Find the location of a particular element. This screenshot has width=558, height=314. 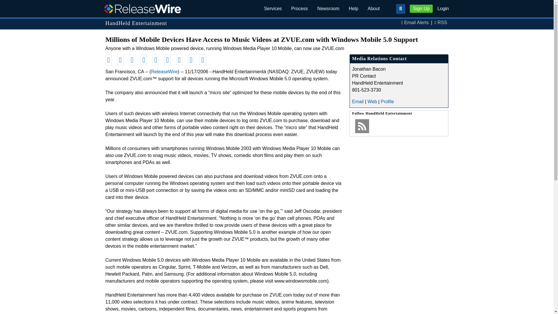

Login is located at coordinates (443, 8).